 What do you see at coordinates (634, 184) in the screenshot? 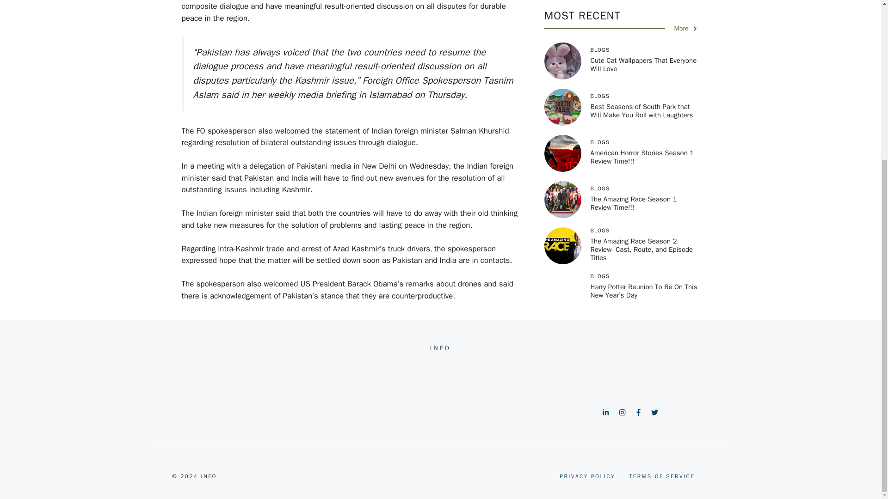
I see `The Amazing Race Season 1 Review Time!!!` at bounding box center [634, 184].